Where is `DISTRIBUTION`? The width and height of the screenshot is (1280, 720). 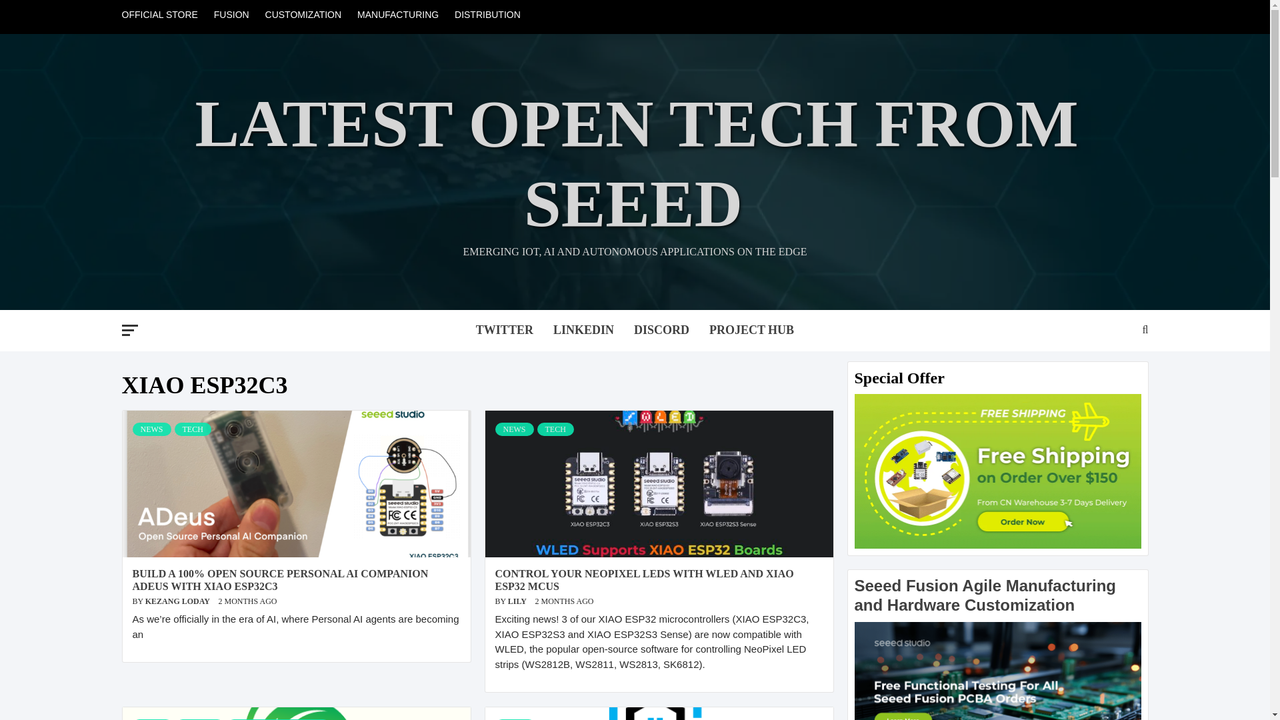
DISTRIBUTION is located at coordinates (488, 15).